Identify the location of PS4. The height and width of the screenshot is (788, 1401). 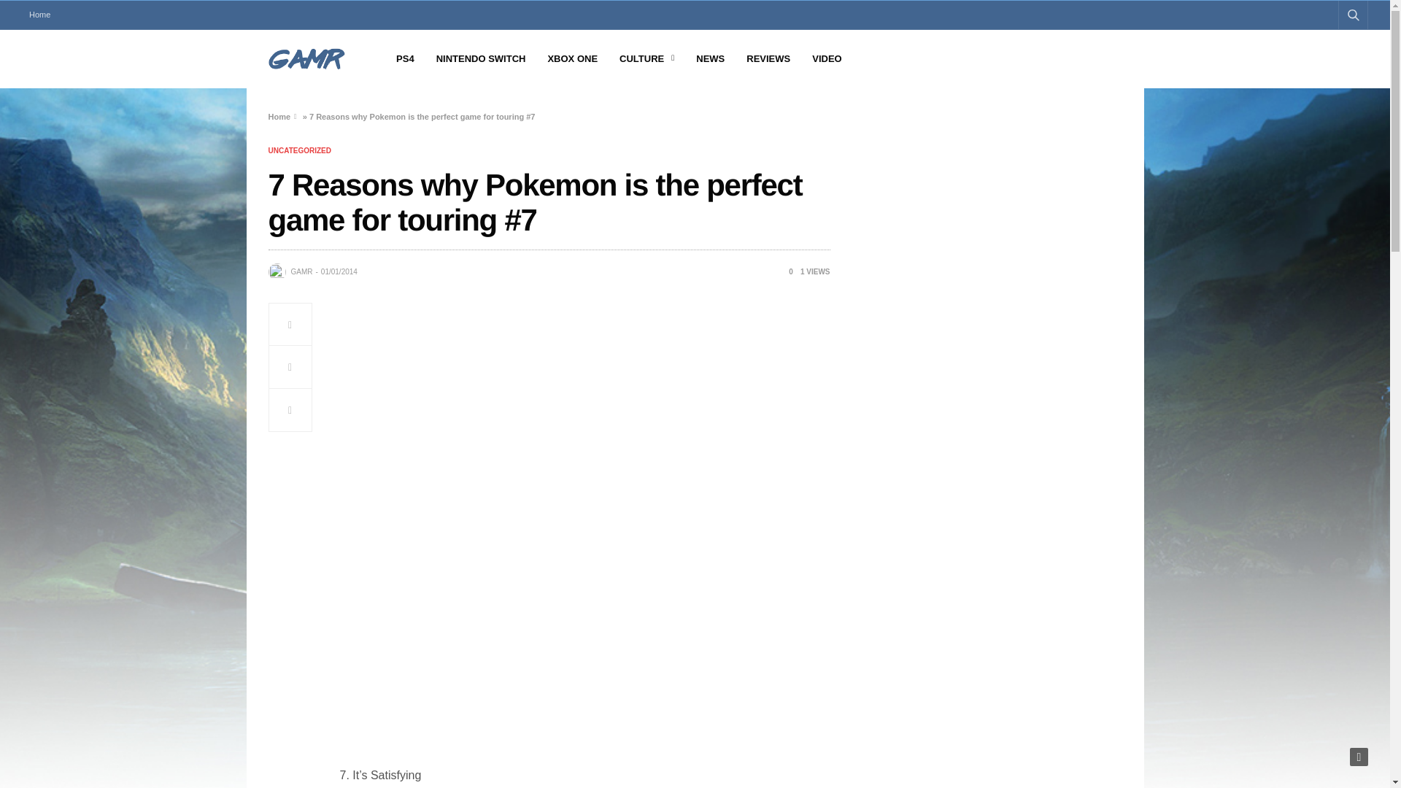
(406, 59).